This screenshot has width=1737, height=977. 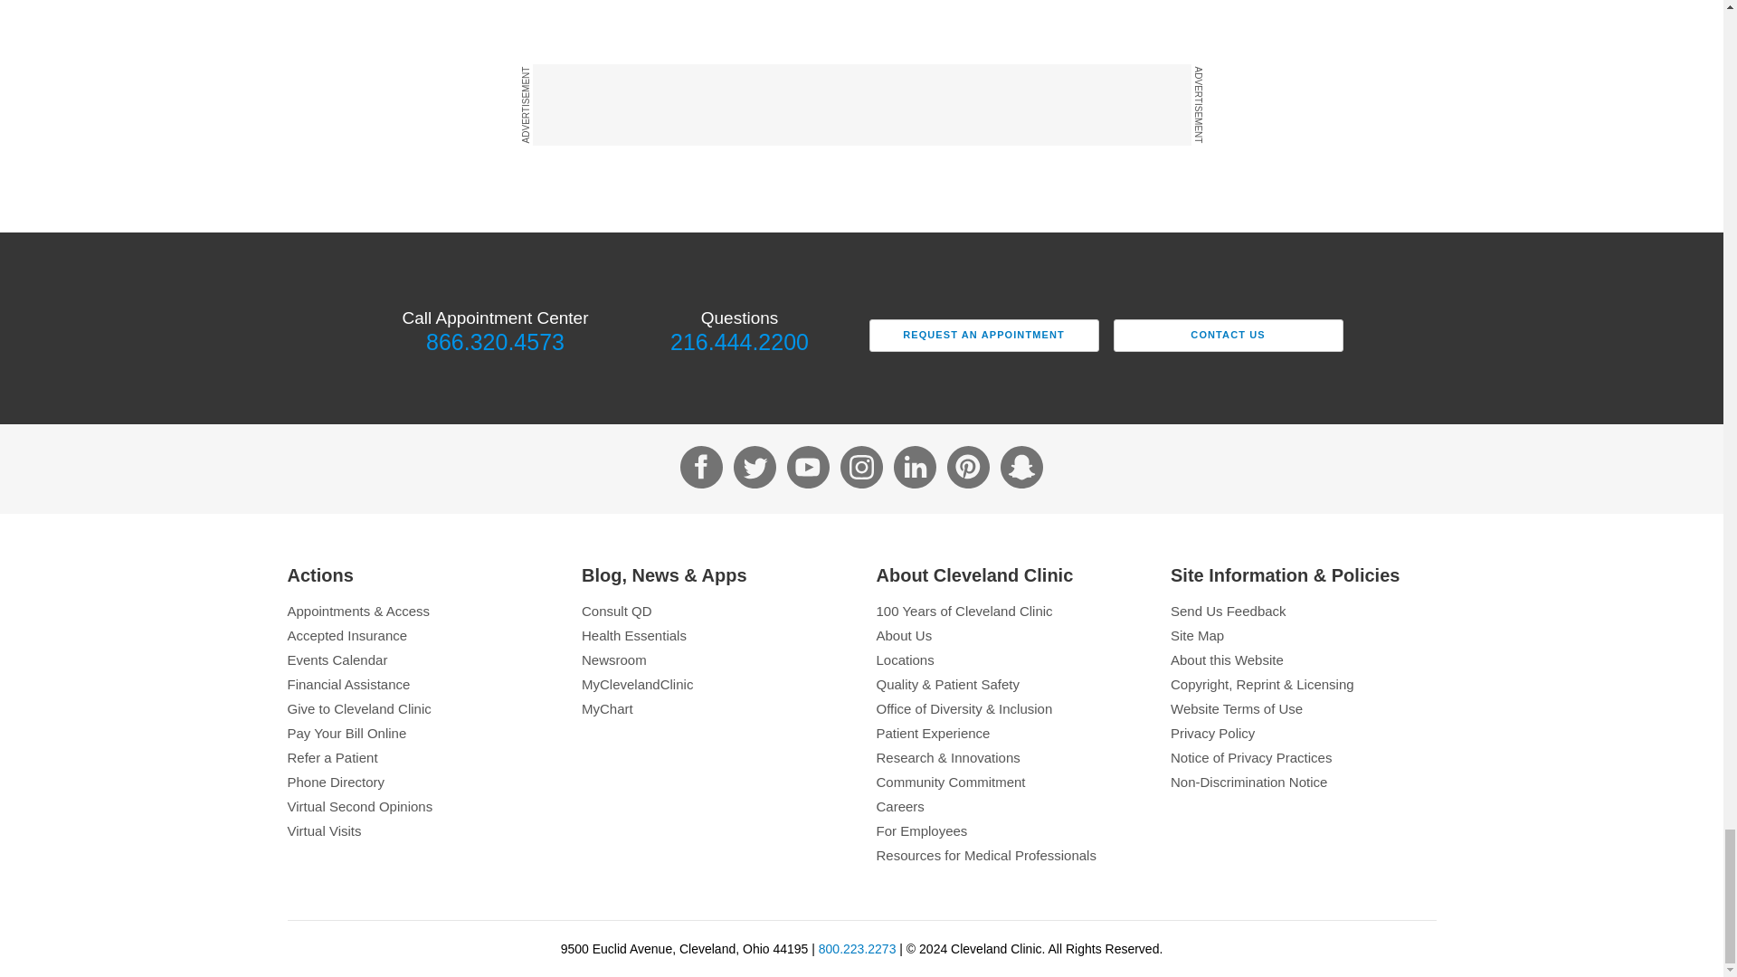 What do you see at coordinates (738, 342) in the screenshot?
I see `216.444.2200` at bounding box center [738, 342].